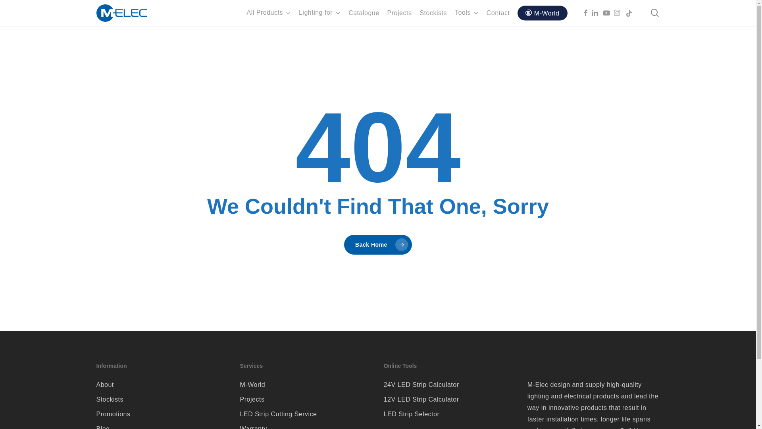 Image resolution: width=762 pixels, height=429 pixels. What do you see at coordinates (498, 13) in the screenshot?
I see `Contact` at bounding box center [498, 13].